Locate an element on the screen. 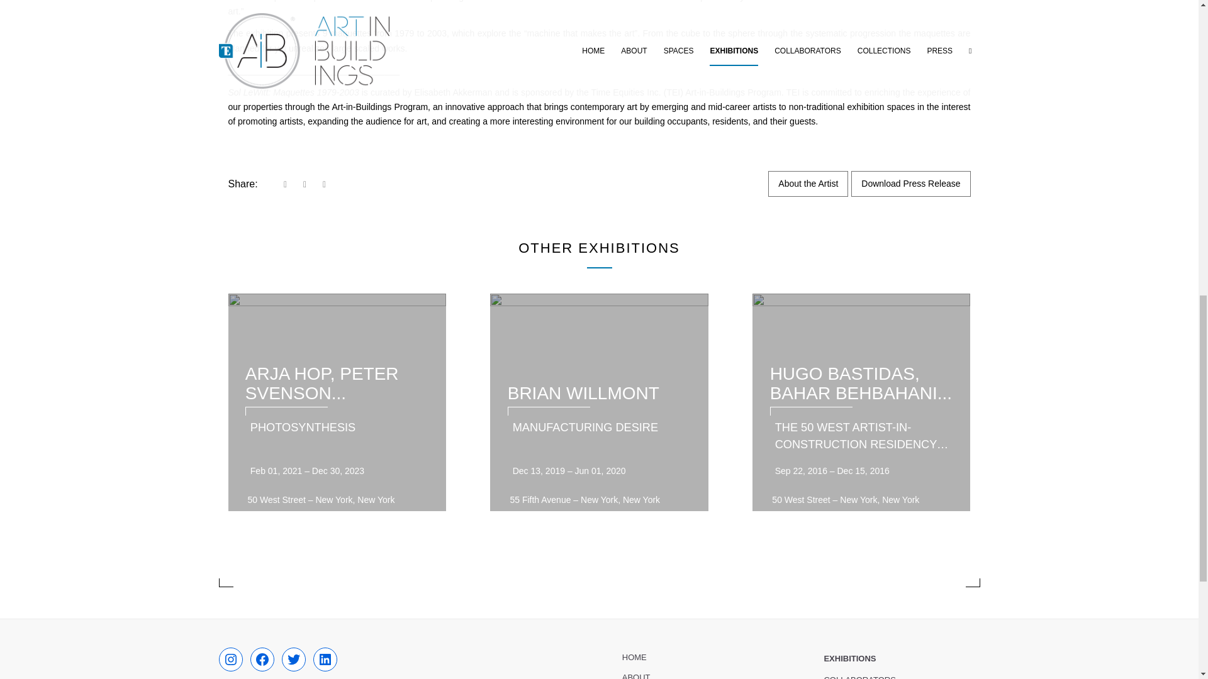  EXHIBITIONS is located at coordinates (902, 659).